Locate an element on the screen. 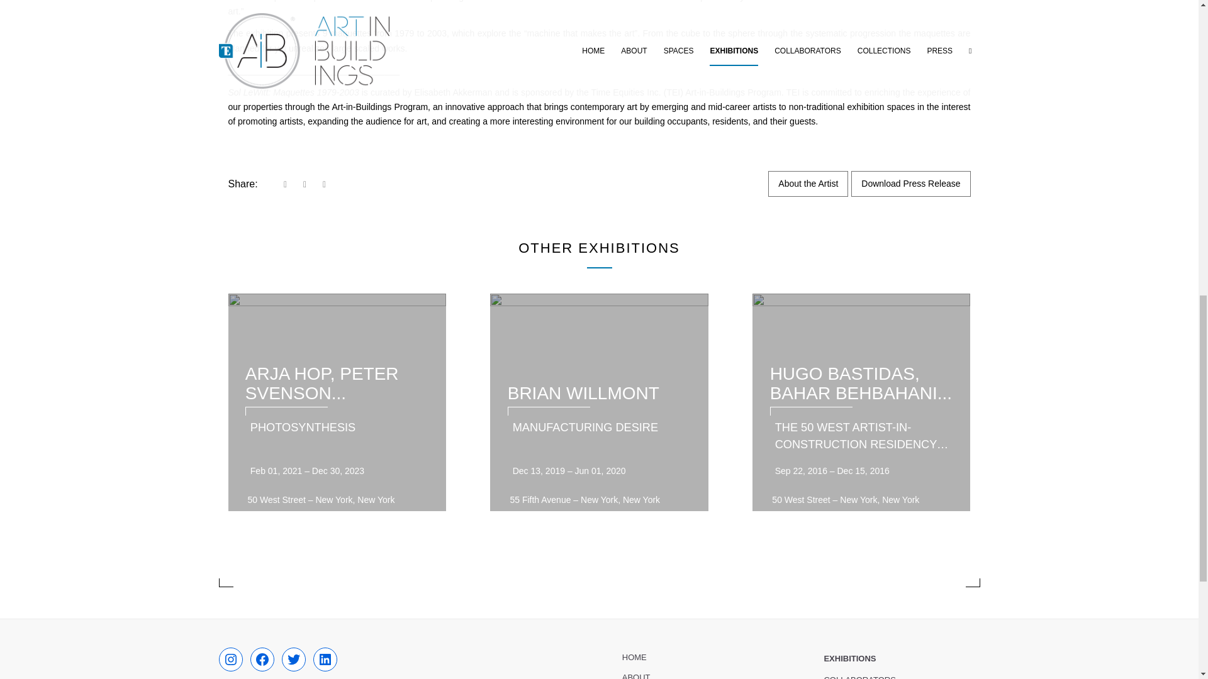  EXHIBITIONS is located at coordinates (902, 659).